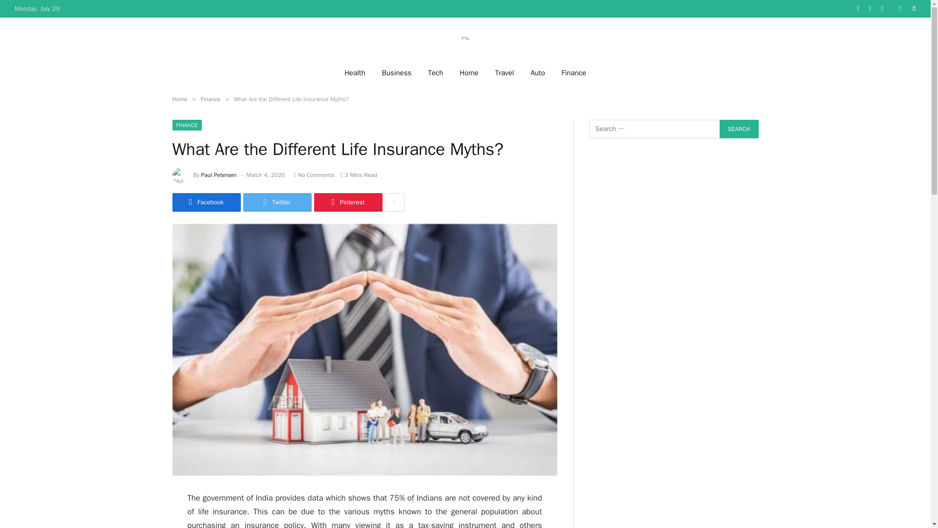 Image resolution: width=938 pixels, height=528 pixels. I want to click on Share on Facebook, so click(206, 202).